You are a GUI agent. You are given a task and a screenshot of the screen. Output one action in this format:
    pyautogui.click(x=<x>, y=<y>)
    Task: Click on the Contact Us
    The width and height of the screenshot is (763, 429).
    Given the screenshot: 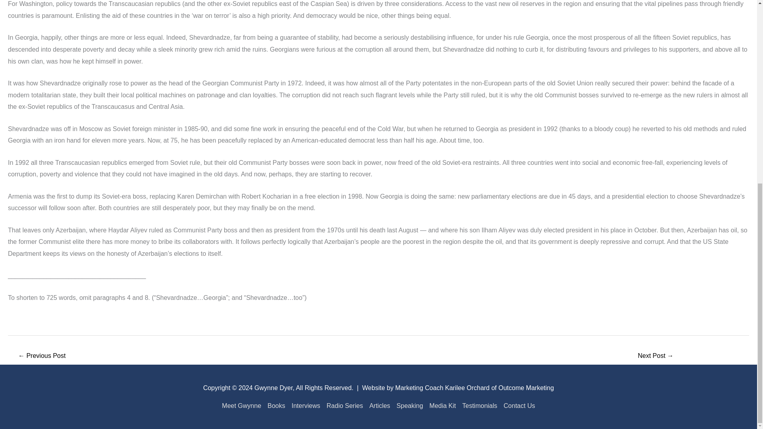 What is the action you would take?
    pyautogui.click(x=517, y=406)
    